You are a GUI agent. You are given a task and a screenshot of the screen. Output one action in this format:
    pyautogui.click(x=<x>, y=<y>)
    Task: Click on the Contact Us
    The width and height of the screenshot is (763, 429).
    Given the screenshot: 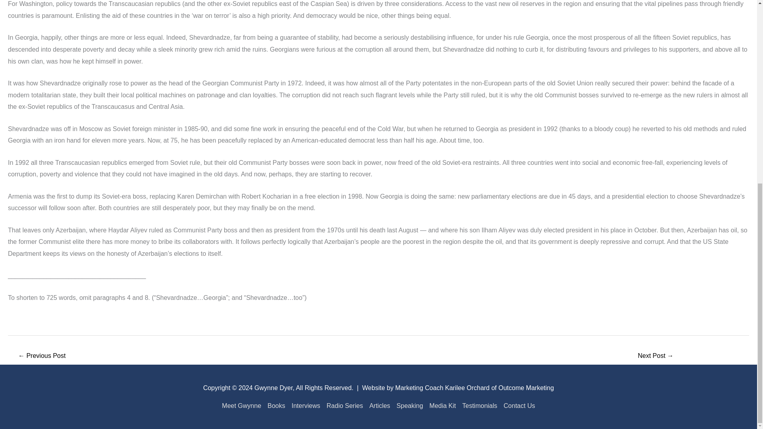 What is the action you would take?
    pyautogui.click(x=517, y=406)
    